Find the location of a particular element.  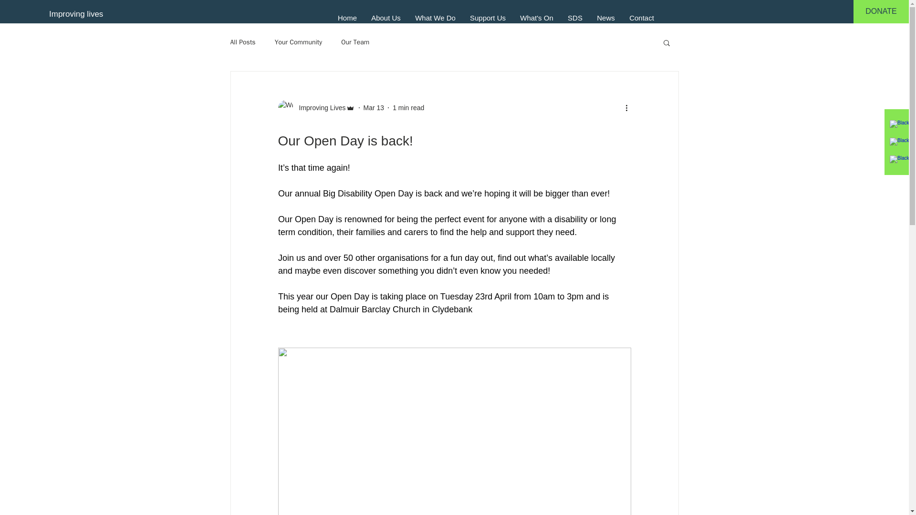

What We Do is located at coordinates (435, 17).